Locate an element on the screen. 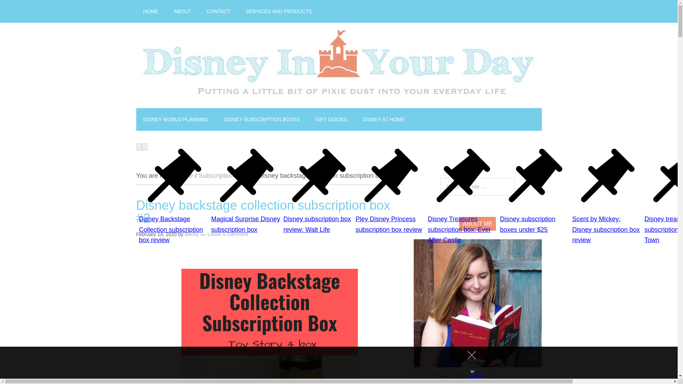  Leave a Comment is located at coordinates (228, 234).